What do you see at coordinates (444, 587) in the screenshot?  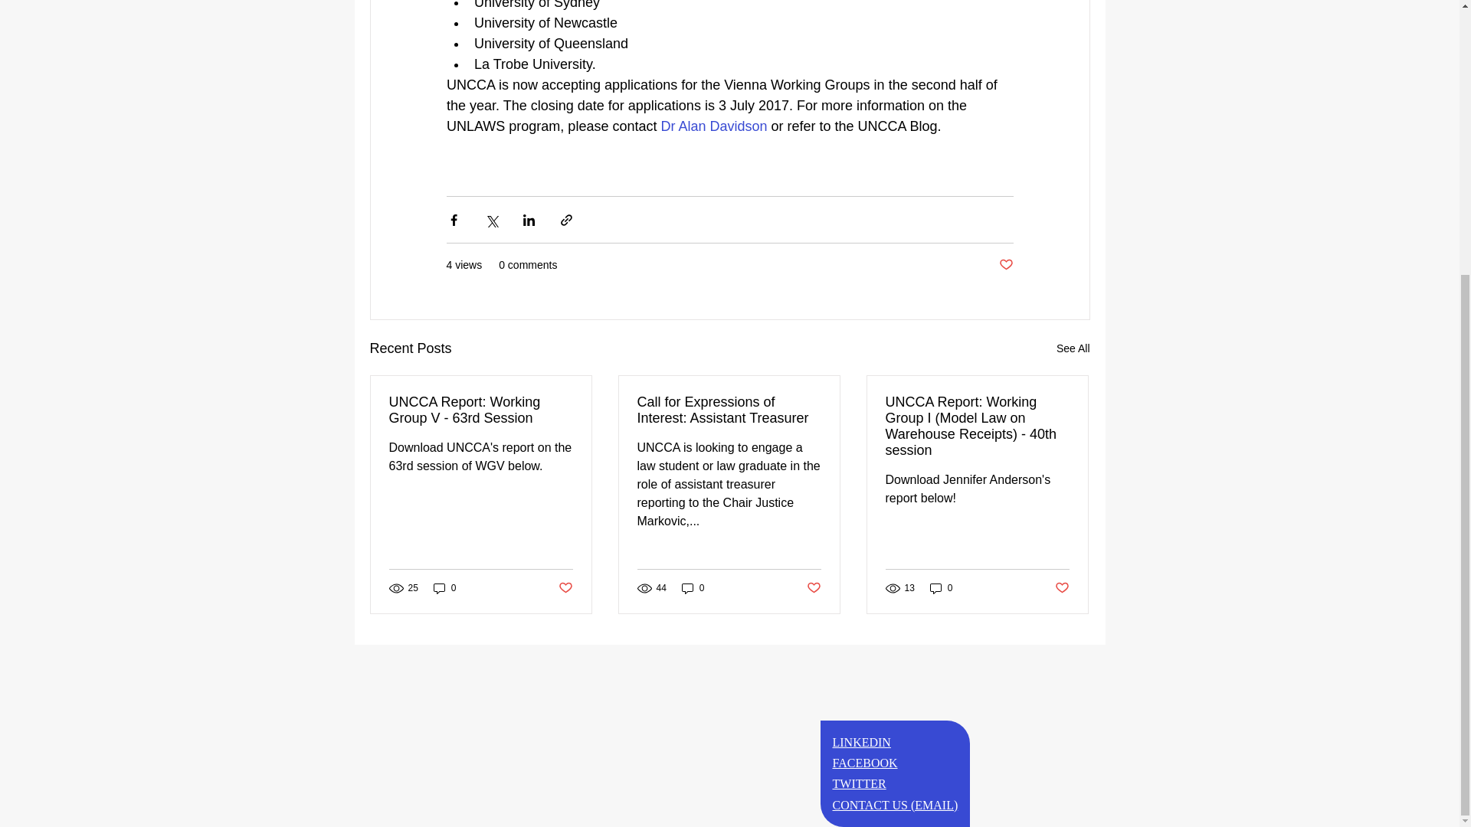 I see `0` at bounding box center [444, 587].